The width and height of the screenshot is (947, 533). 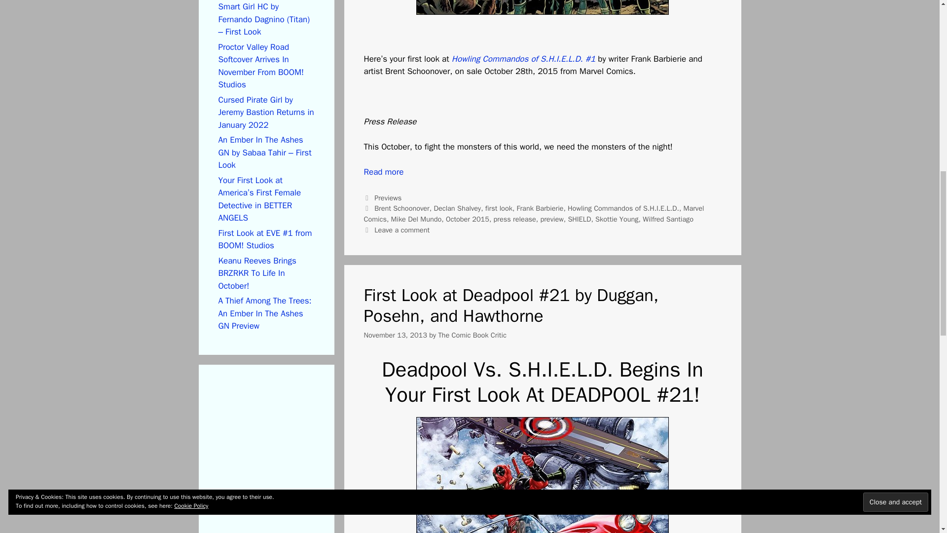 What do you see at coordinates (472, 335) in the screenshot?
I see `View all posts by The Comic Book Critic` at bounding box center [472, 335].